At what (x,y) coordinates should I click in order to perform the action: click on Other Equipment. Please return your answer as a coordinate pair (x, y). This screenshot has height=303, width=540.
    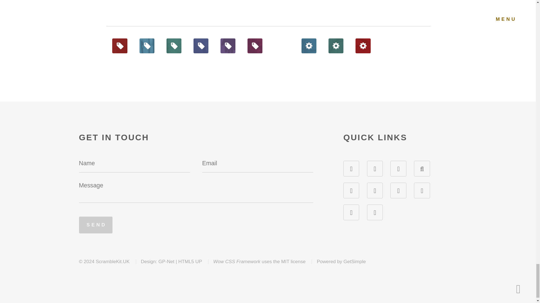
    Looking at the image, I should click on (363, 46).